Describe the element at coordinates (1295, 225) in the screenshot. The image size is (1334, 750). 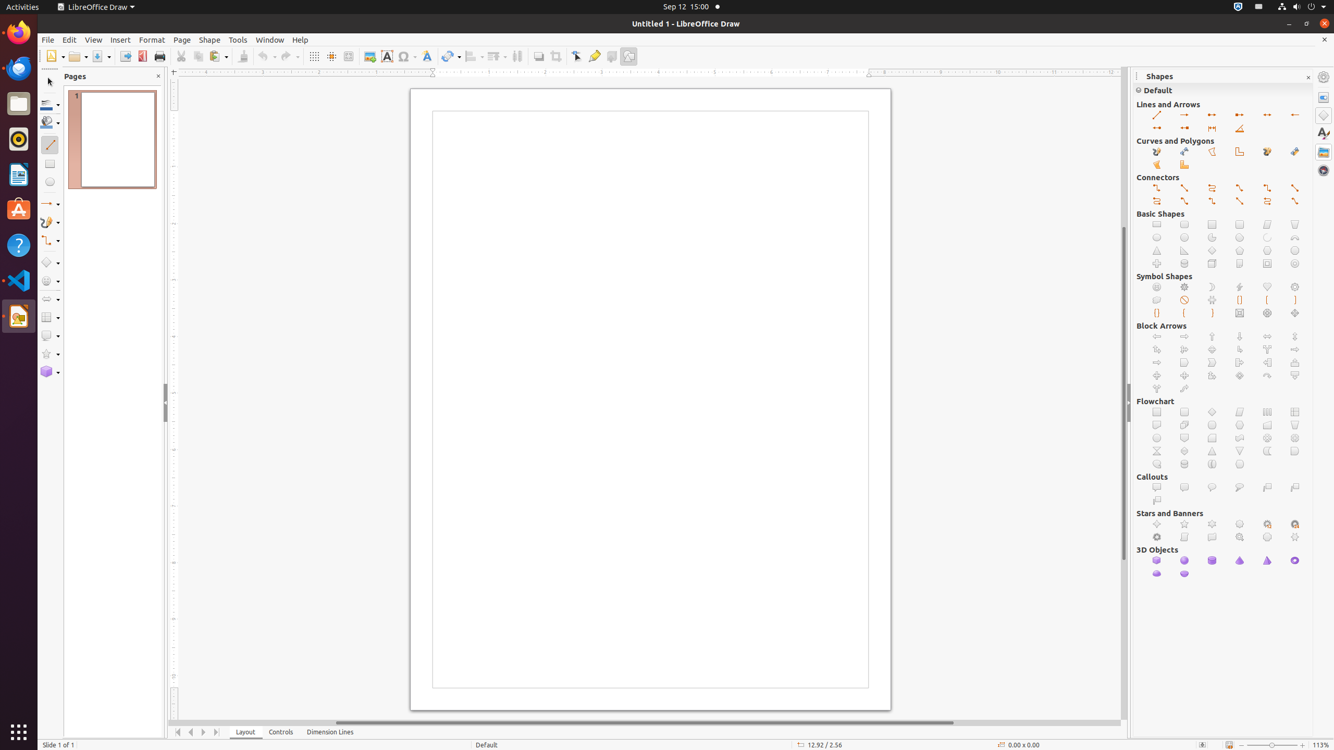
I see `Trapezoid` at that location.